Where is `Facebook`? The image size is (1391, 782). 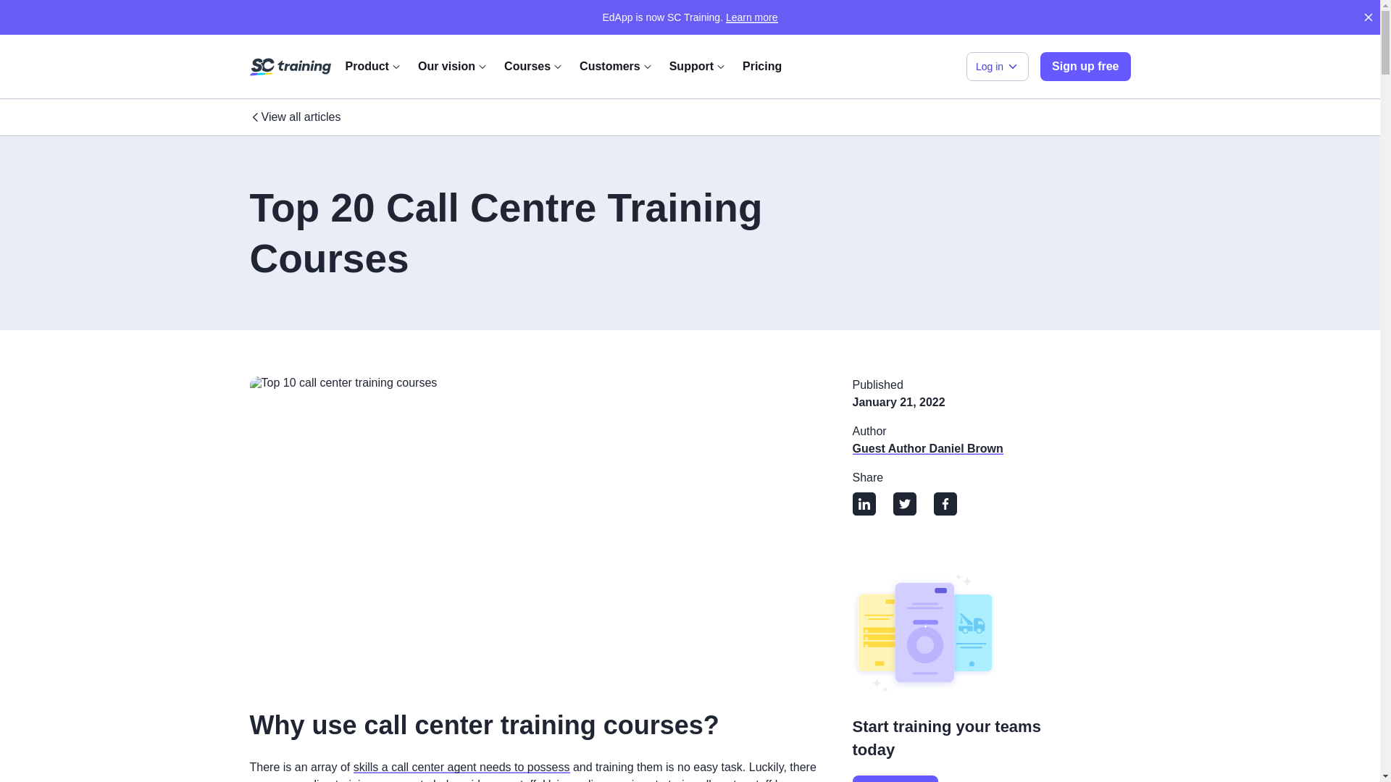
Facebook is located at coordinates (945, 505).